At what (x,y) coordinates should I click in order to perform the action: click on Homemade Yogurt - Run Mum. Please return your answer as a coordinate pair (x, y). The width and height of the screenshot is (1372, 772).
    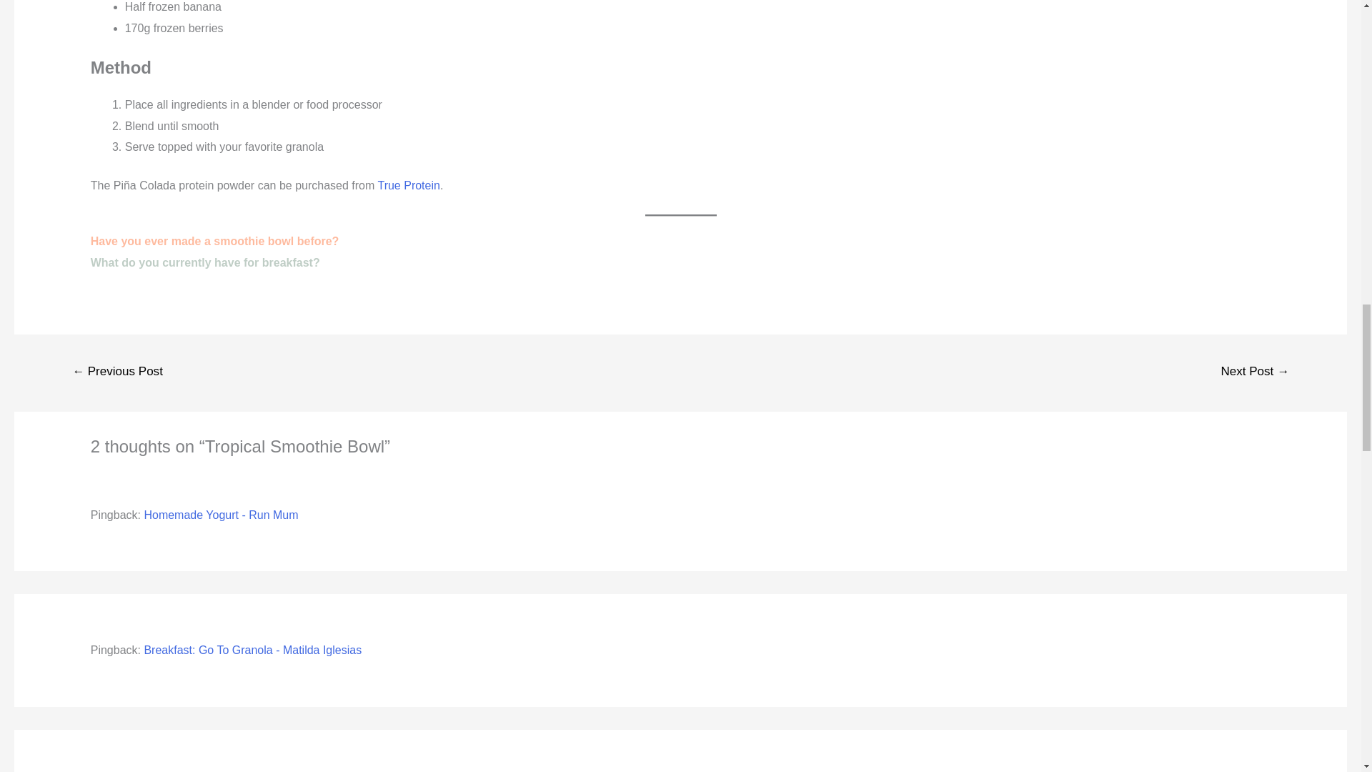
    Looking at the image, I should click on (220, 515).